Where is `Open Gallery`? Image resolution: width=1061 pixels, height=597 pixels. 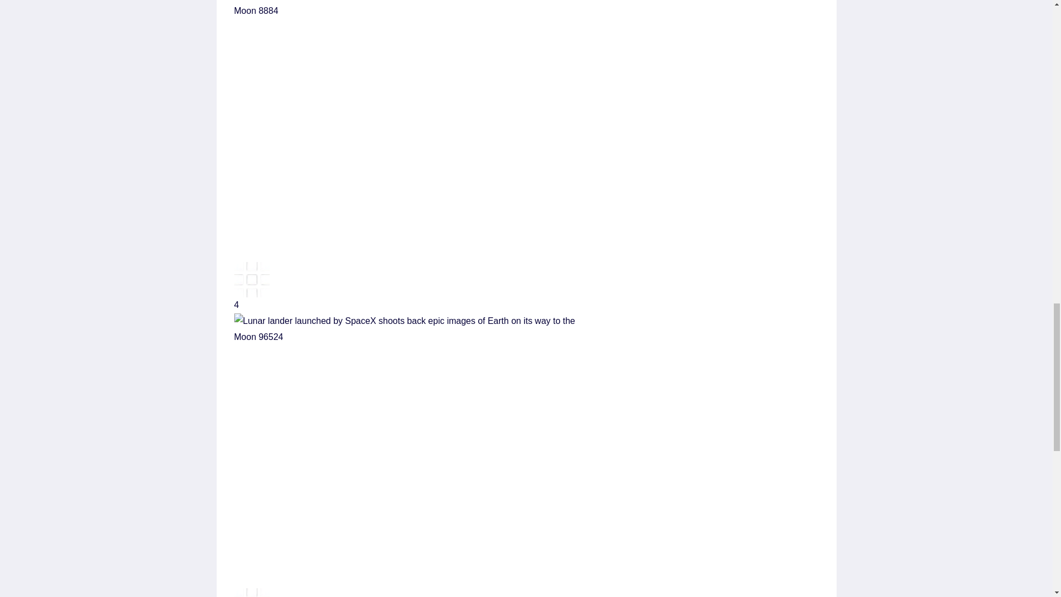
Open Gallery is located at coordinates (527, 258).